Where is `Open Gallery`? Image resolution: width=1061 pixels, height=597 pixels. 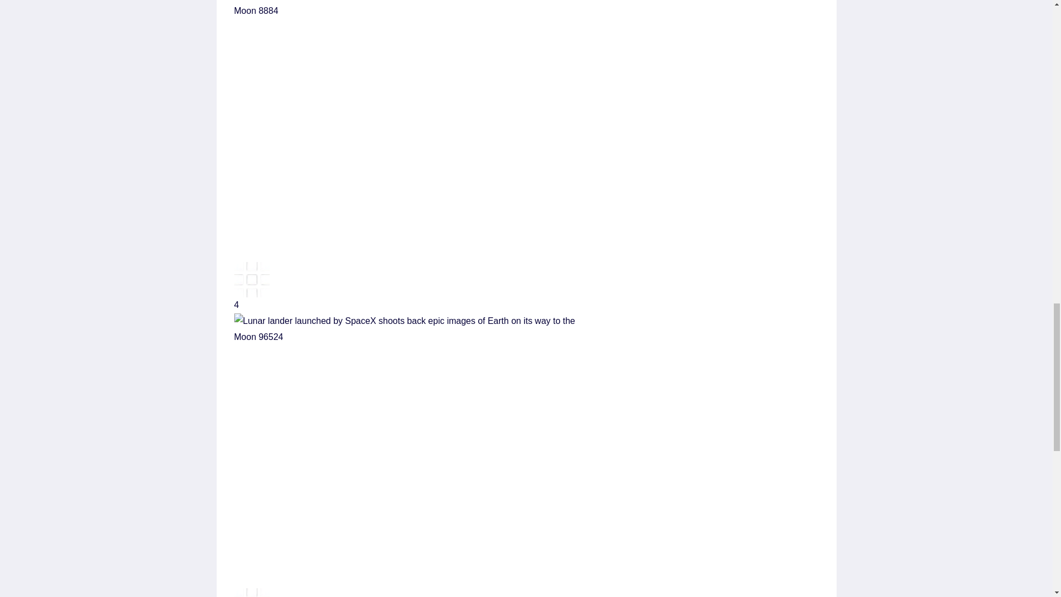
Open Gallery is located at coordinates (527, 258).